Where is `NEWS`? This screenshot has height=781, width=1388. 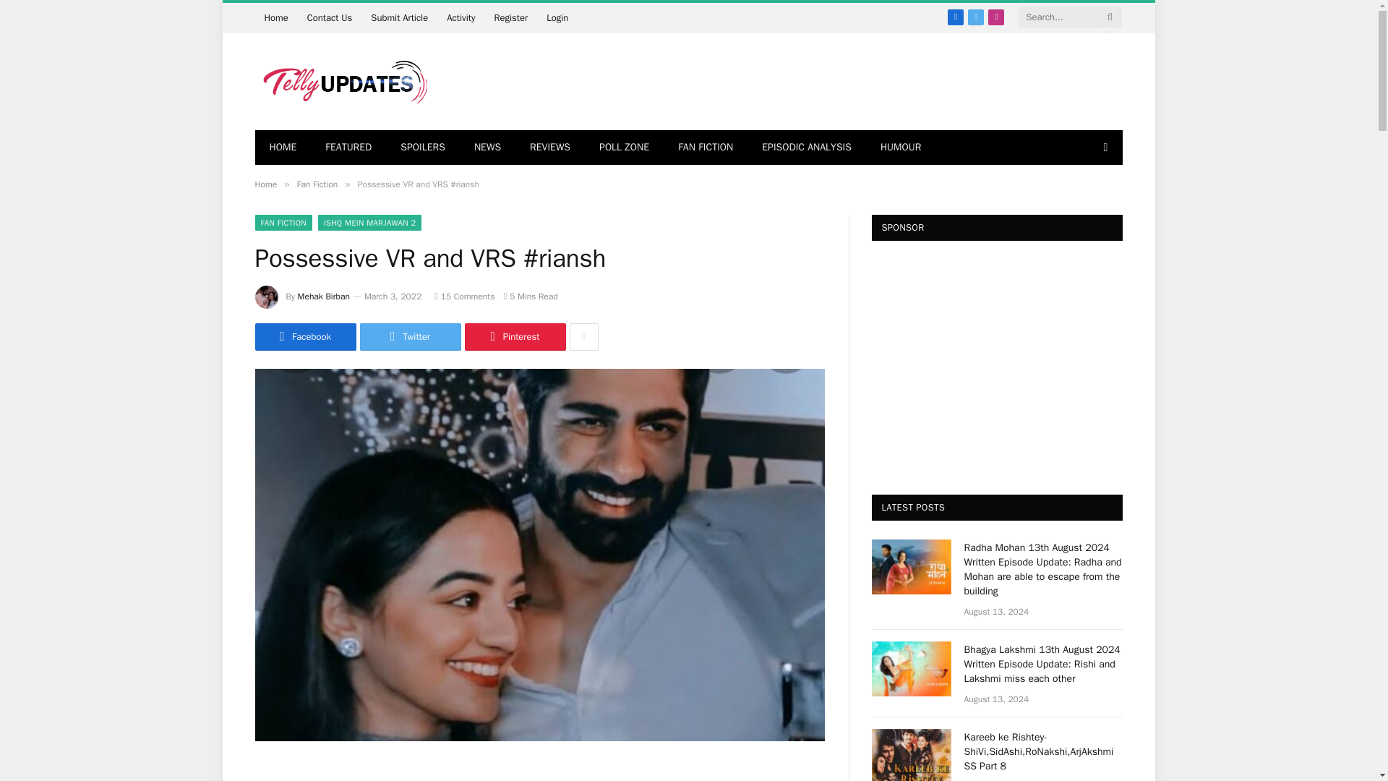
NEWS is located at coordinates (487, 148).